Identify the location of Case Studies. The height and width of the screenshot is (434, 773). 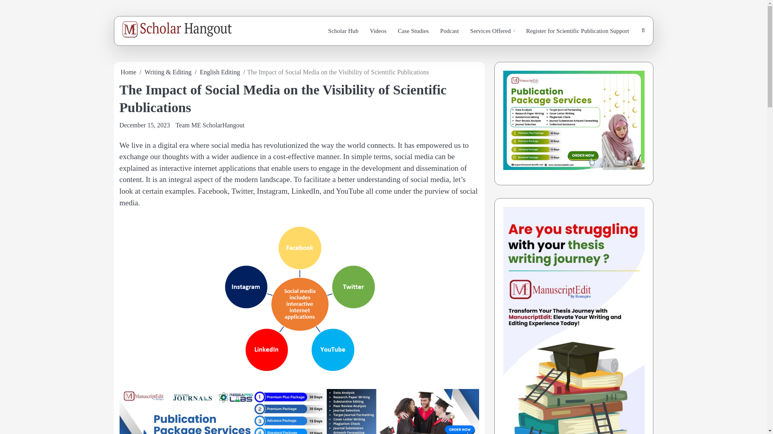
(413, 31).